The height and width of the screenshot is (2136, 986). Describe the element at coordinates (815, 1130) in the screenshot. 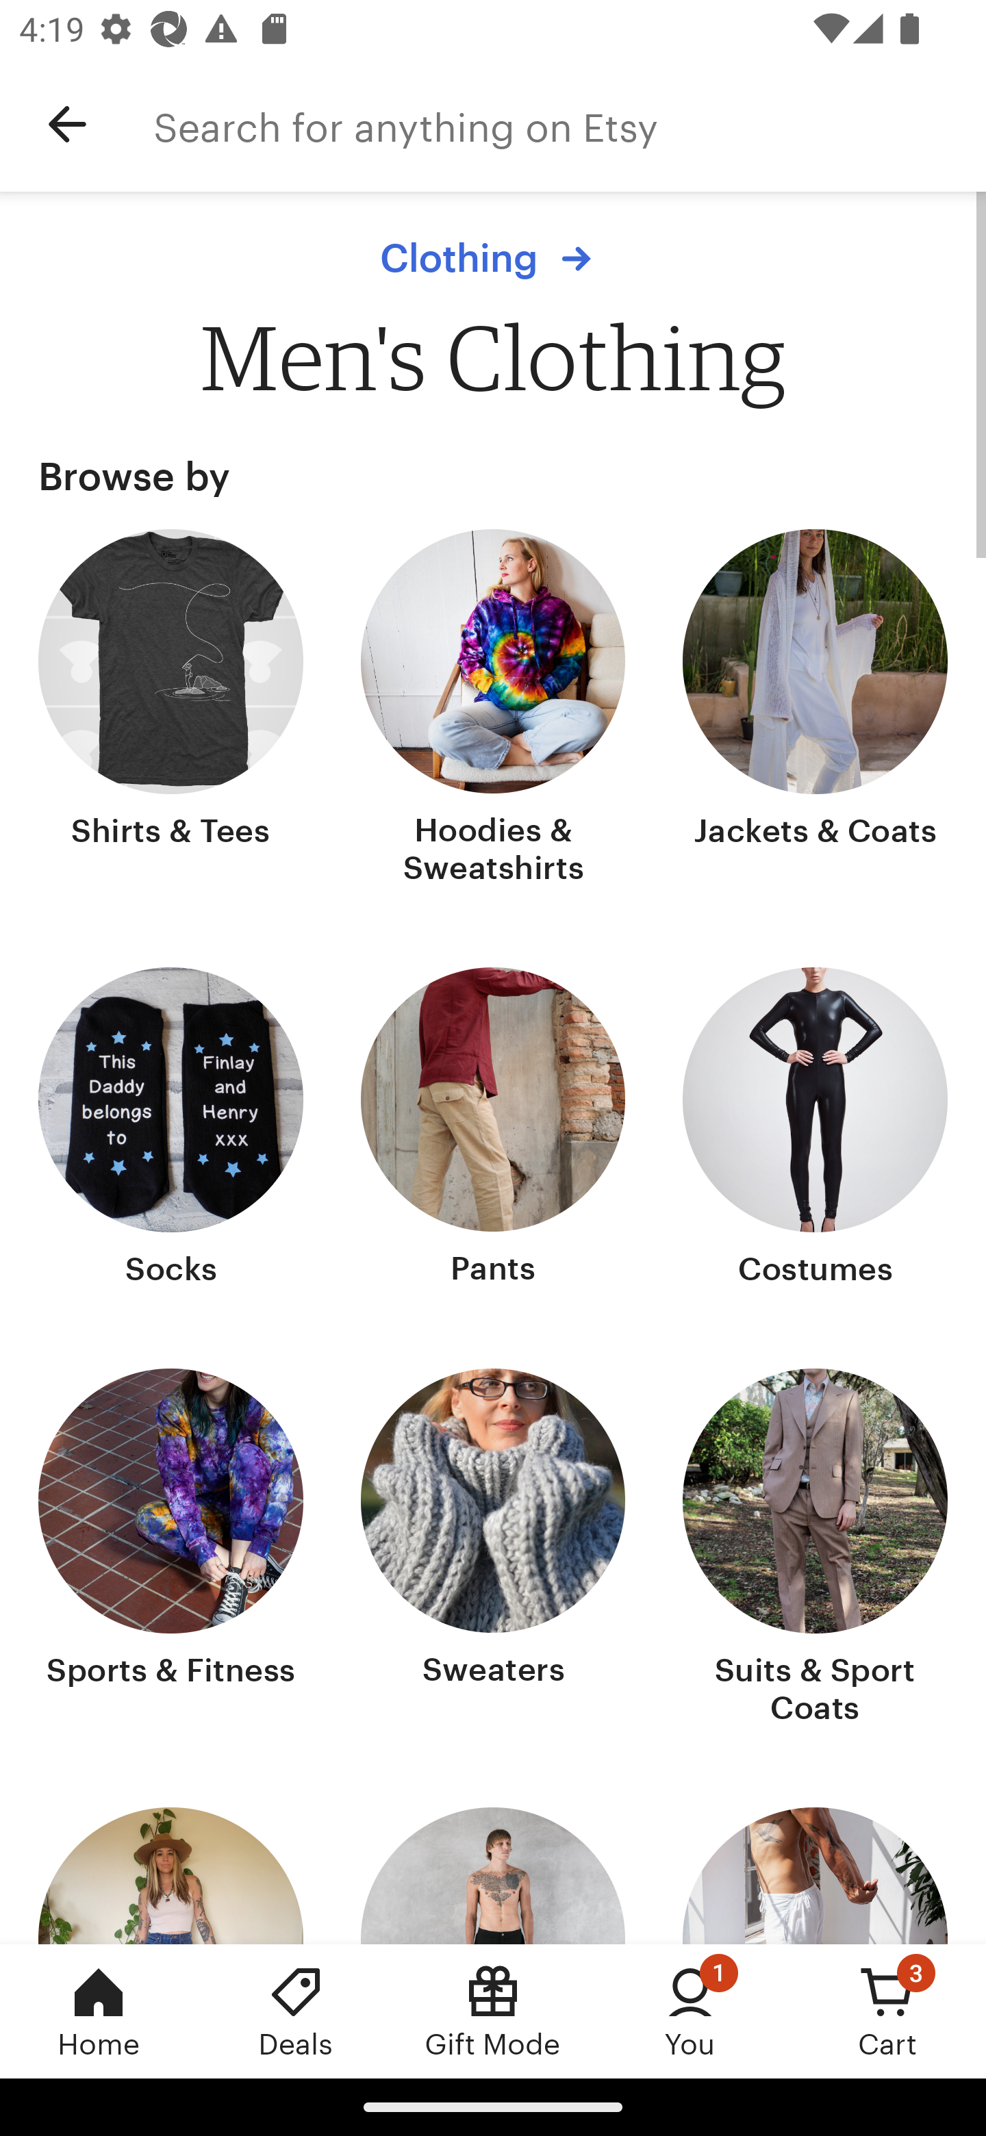

I see `Costumes` at that location.